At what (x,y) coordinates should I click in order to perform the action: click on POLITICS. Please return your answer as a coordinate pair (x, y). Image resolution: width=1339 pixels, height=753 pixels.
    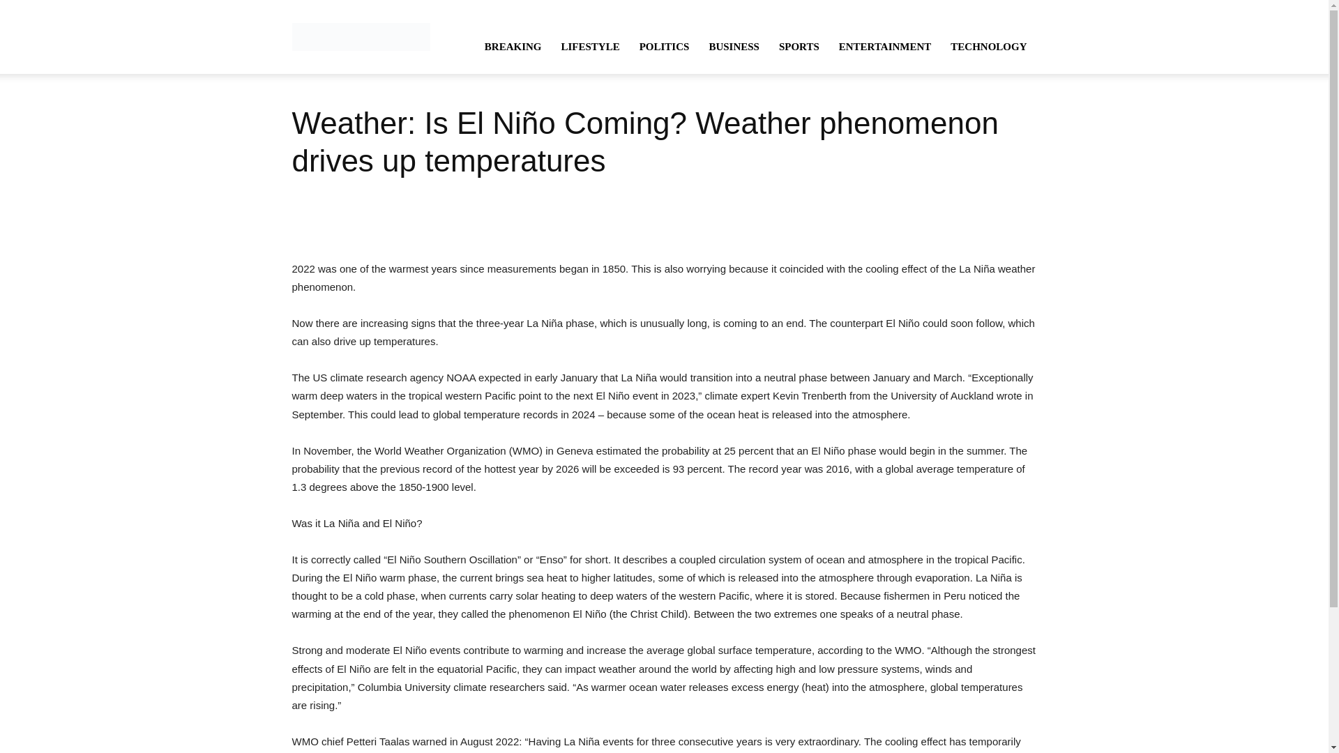
    Looking at the image, I should click on (664, 46).